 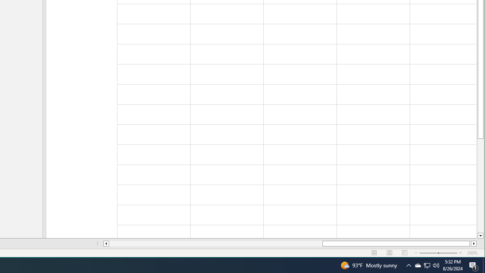 What do you see at coordinates (461, 253) in the screenshot?
I see `Zoom In` at bounding box center [461, 253].